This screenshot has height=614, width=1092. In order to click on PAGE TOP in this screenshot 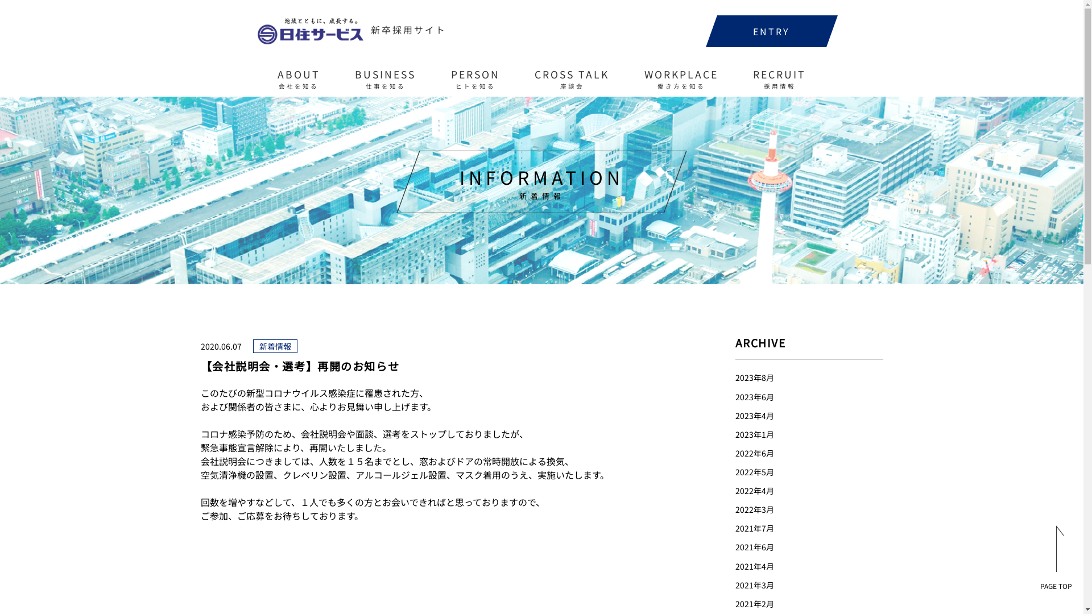, I will do `click(1056, 558)`.